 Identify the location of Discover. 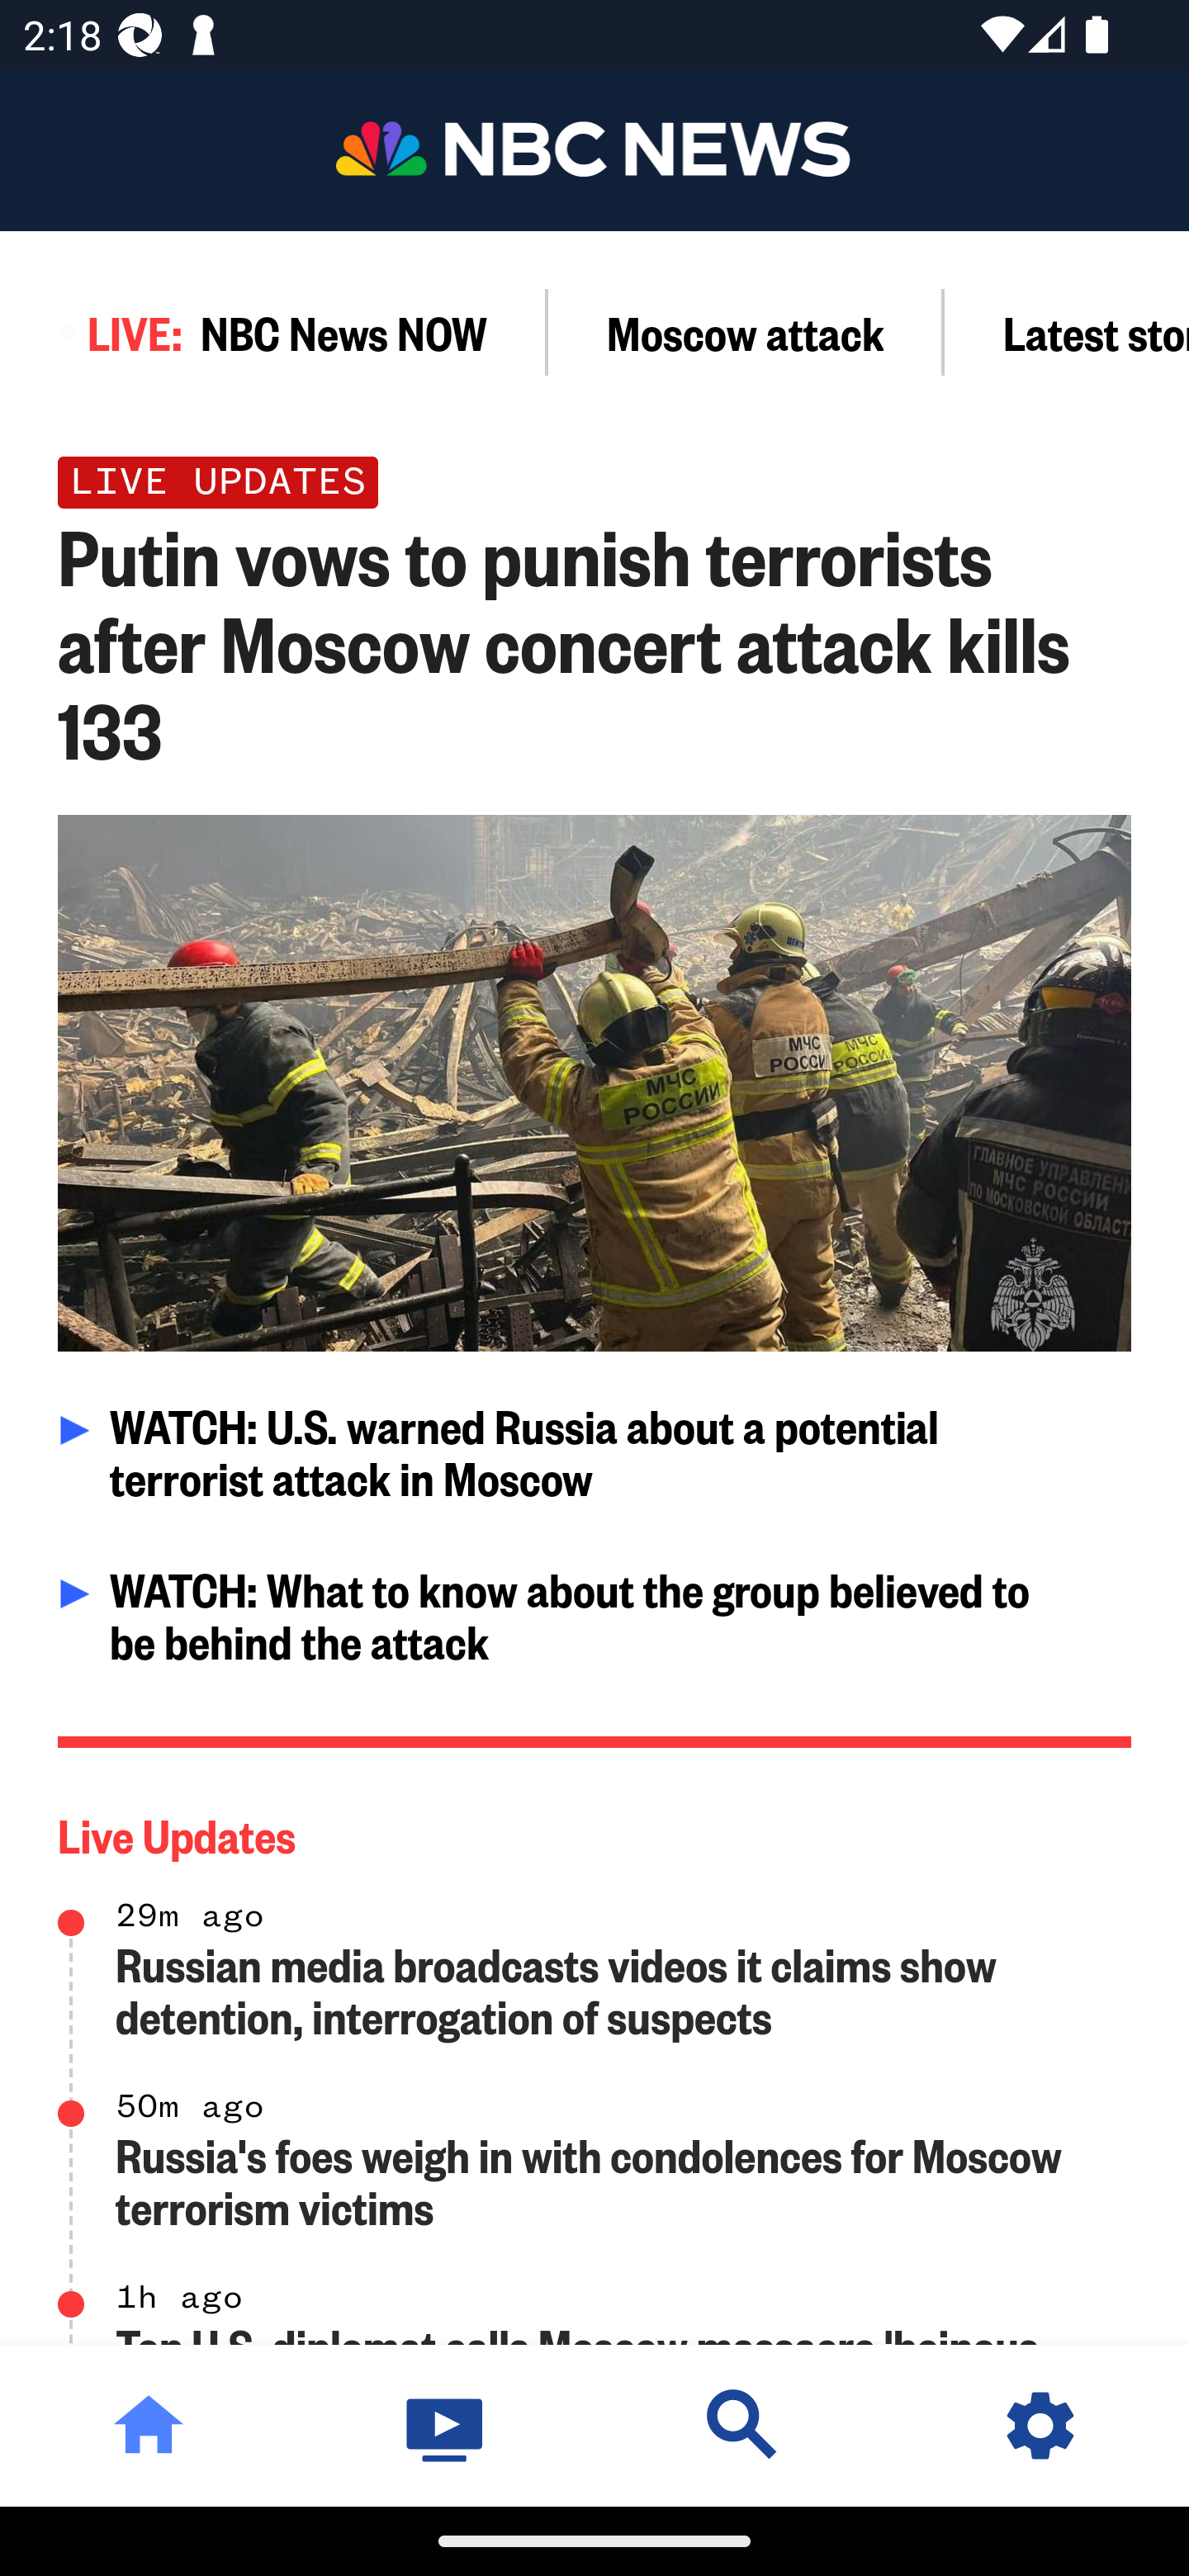
(743, 2425).